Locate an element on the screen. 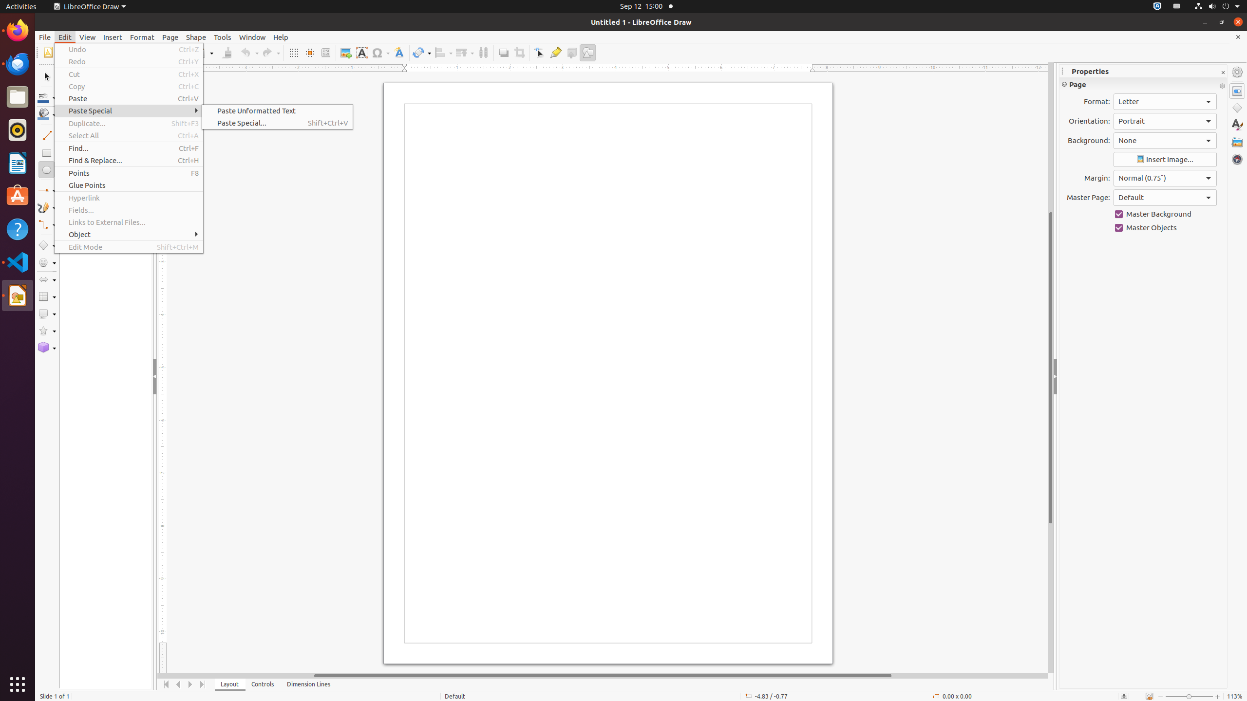 This screenshot has height=701, width=1247. Format is located at coordinates (142, 37).